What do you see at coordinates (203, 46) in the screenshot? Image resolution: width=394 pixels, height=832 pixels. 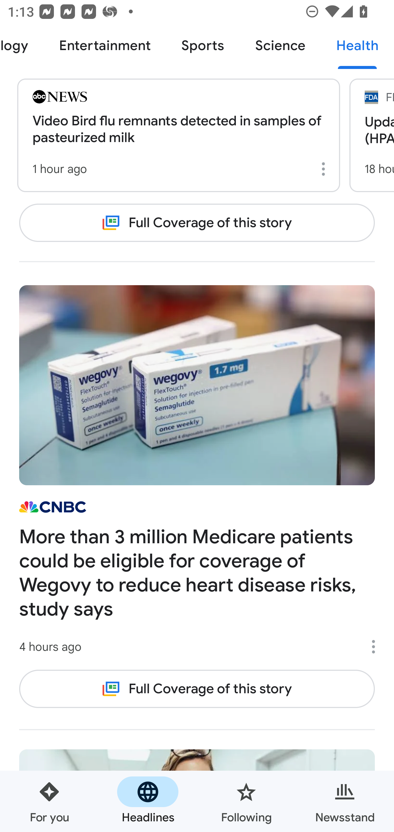 I see `Sports` at bounding box center [203, 46].